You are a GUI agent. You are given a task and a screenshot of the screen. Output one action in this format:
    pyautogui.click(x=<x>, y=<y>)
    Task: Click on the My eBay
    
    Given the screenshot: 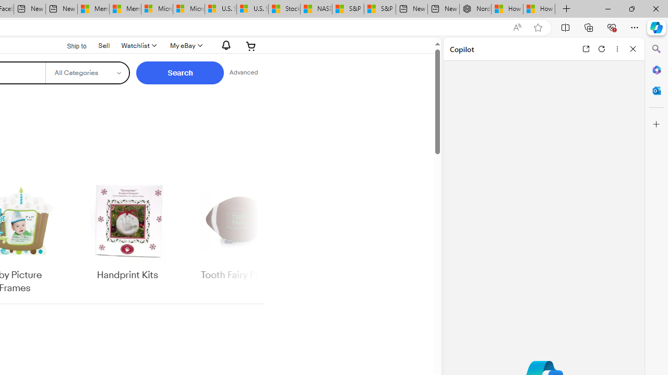 What is the action you would take?
    pyautogui.click(x=185, y=46)
    